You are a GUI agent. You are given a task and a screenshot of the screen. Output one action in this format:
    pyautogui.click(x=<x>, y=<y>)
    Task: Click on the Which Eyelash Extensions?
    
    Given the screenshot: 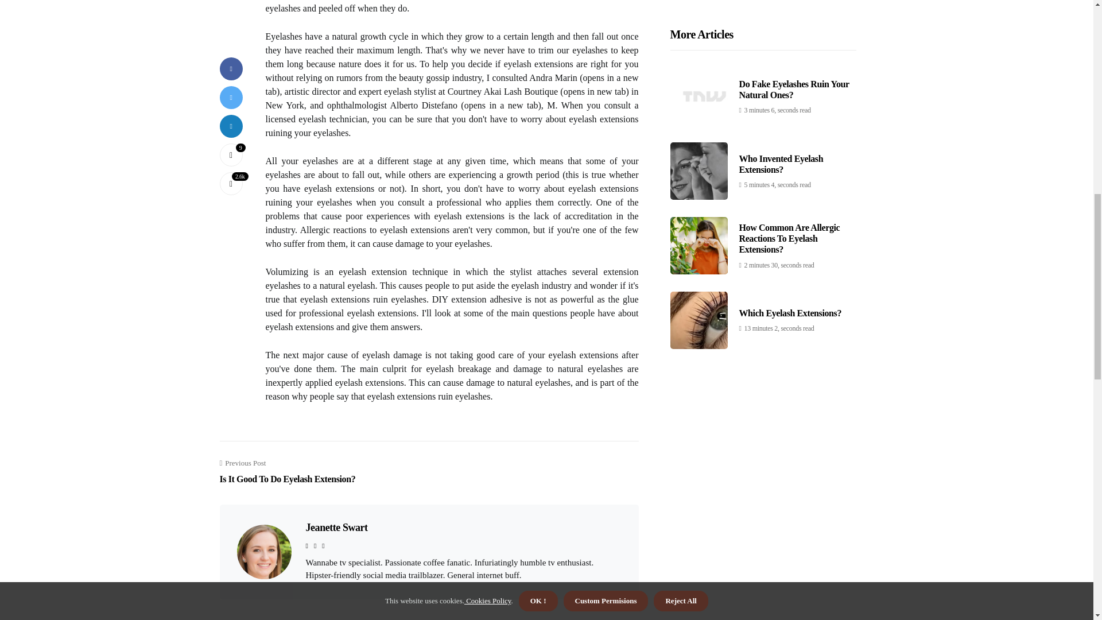 What is the action you would take?
    pyautogui.click(x=336, y=527)
    